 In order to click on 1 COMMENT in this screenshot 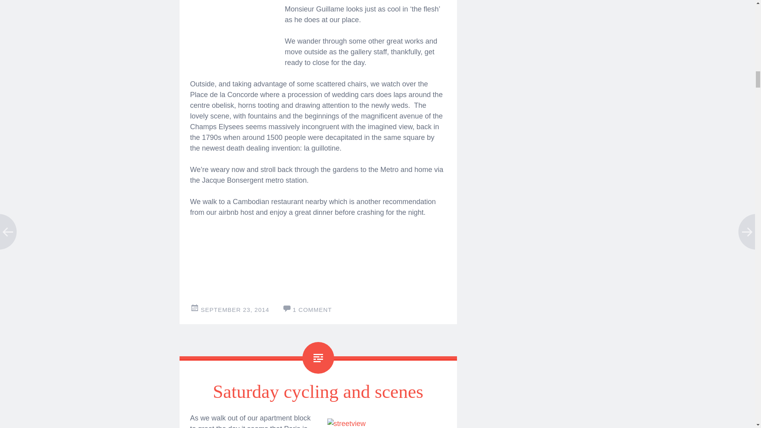, I will do `click(312, 310)`.